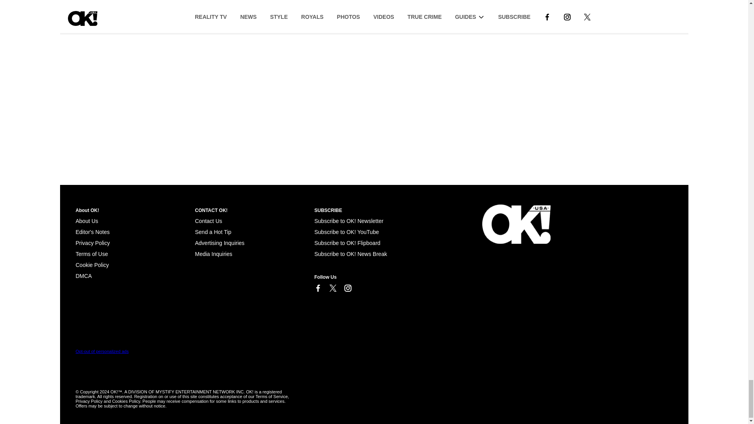 The width and height of the screenshot is (754, 424). Describe the element at coordinates (92, 254) in the screenshot. I see `Terms of Use` at that location.